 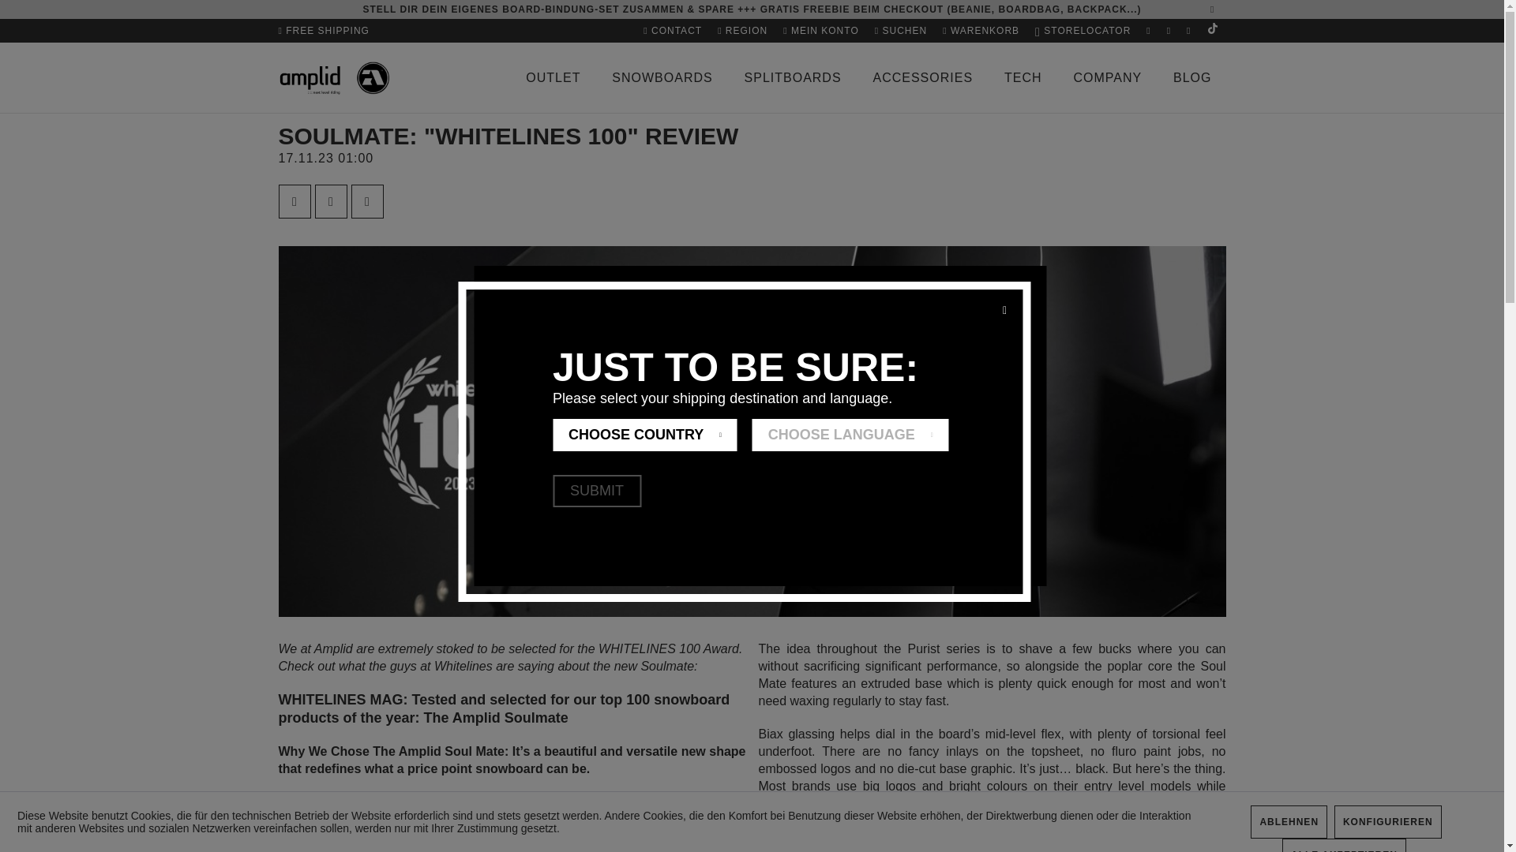 What do you see at coordinates (327, 30) in the screenshot?
I see `FREE SHIPPING` at bounding box center [327, 30].